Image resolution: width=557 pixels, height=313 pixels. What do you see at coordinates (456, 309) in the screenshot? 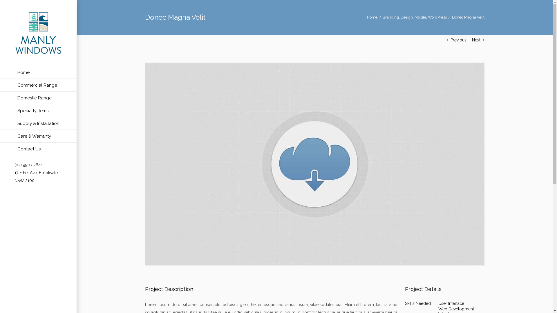
I see `Web Development` at bounding box center [456, 309].